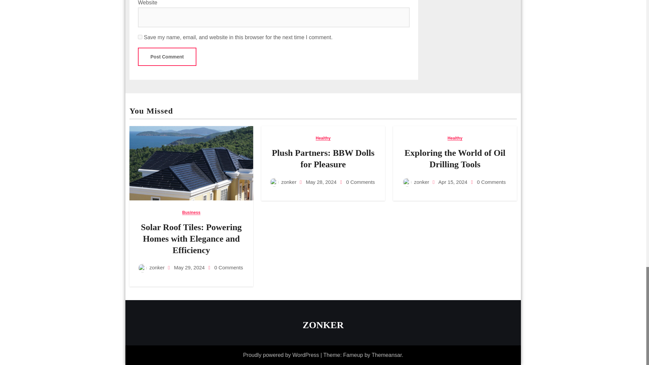  Describe the element at coordinates (455, 159) in the screenshot. I see `Permalink to: Exploring the World of Oil Drilling Tools` at that location.